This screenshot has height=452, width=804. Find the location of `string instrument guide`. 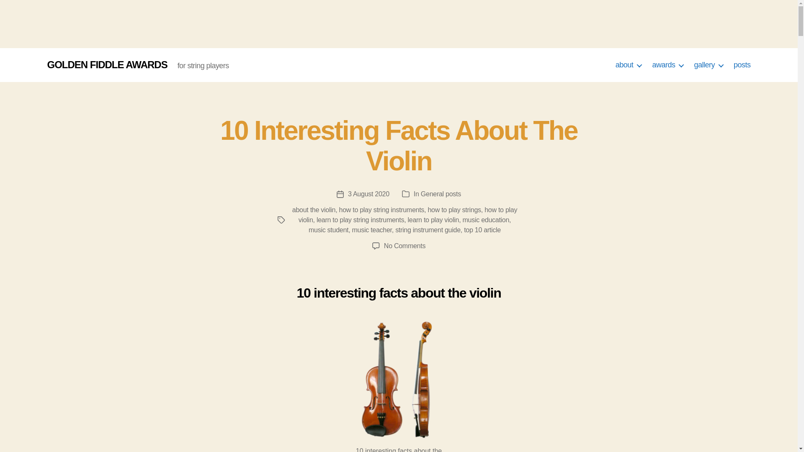

string instrument guide is located at coordinates (428, 230).